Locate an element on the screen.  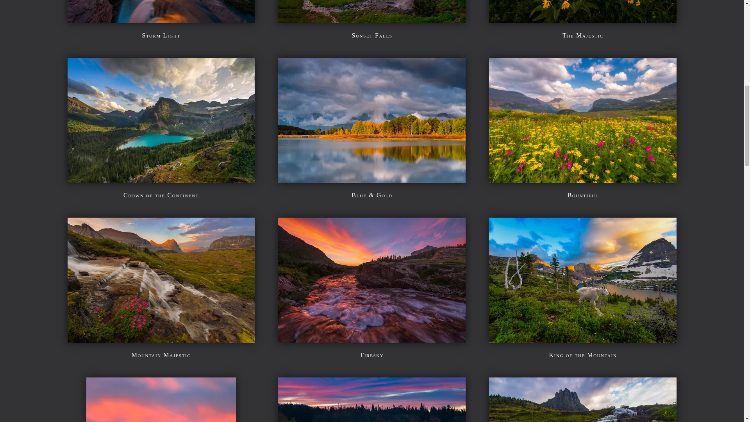
Crown of the Continent is located at coordinates (161, 195).